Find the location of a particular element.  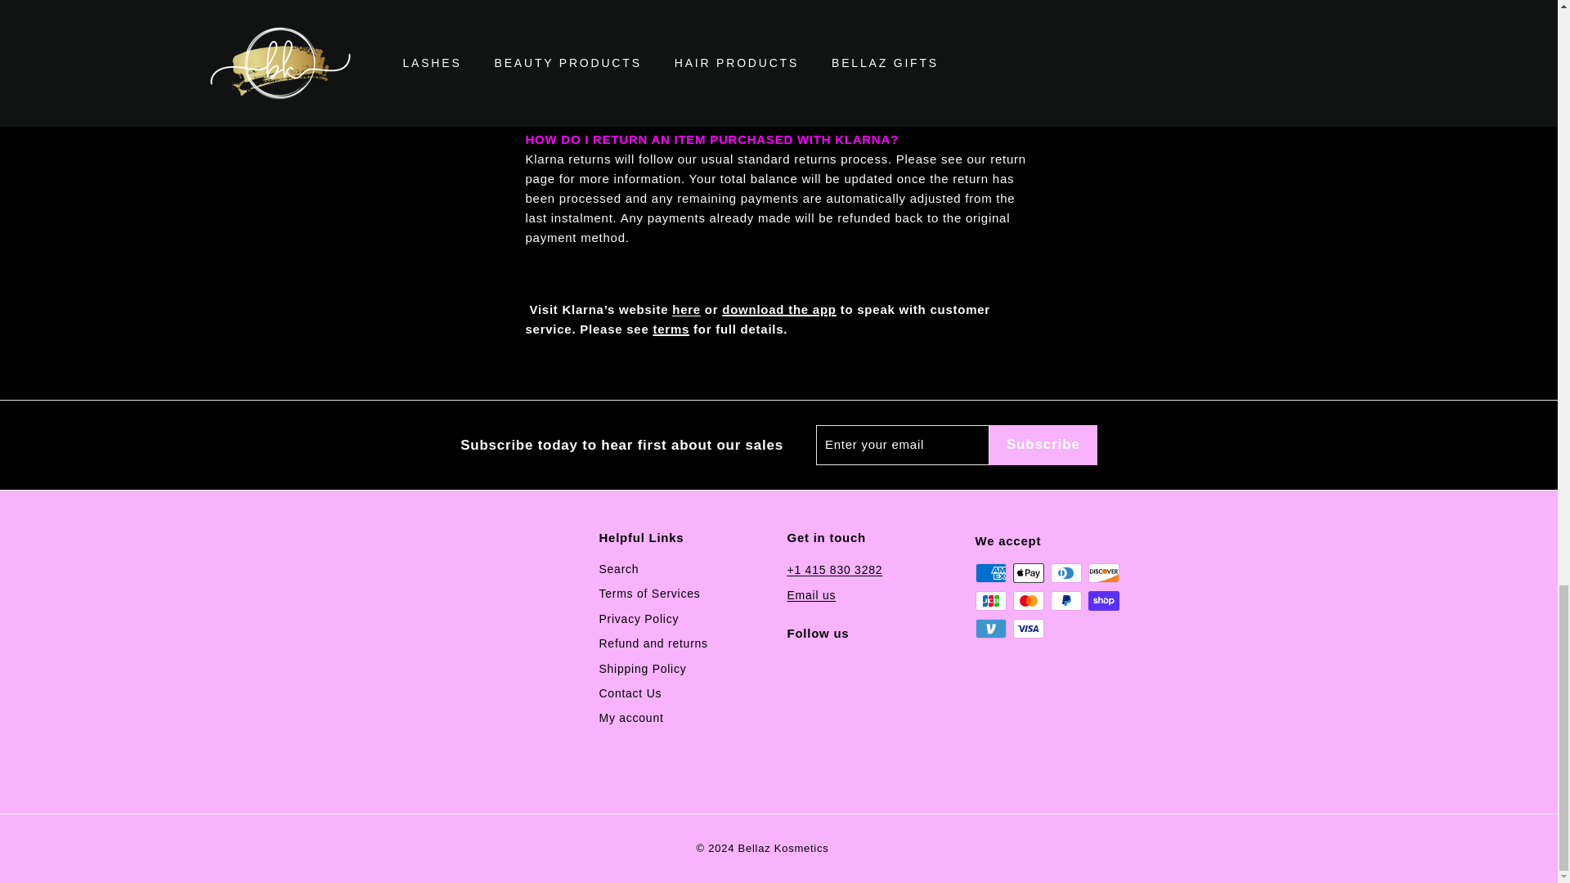

Discover is located at coordinates (1102, 572).